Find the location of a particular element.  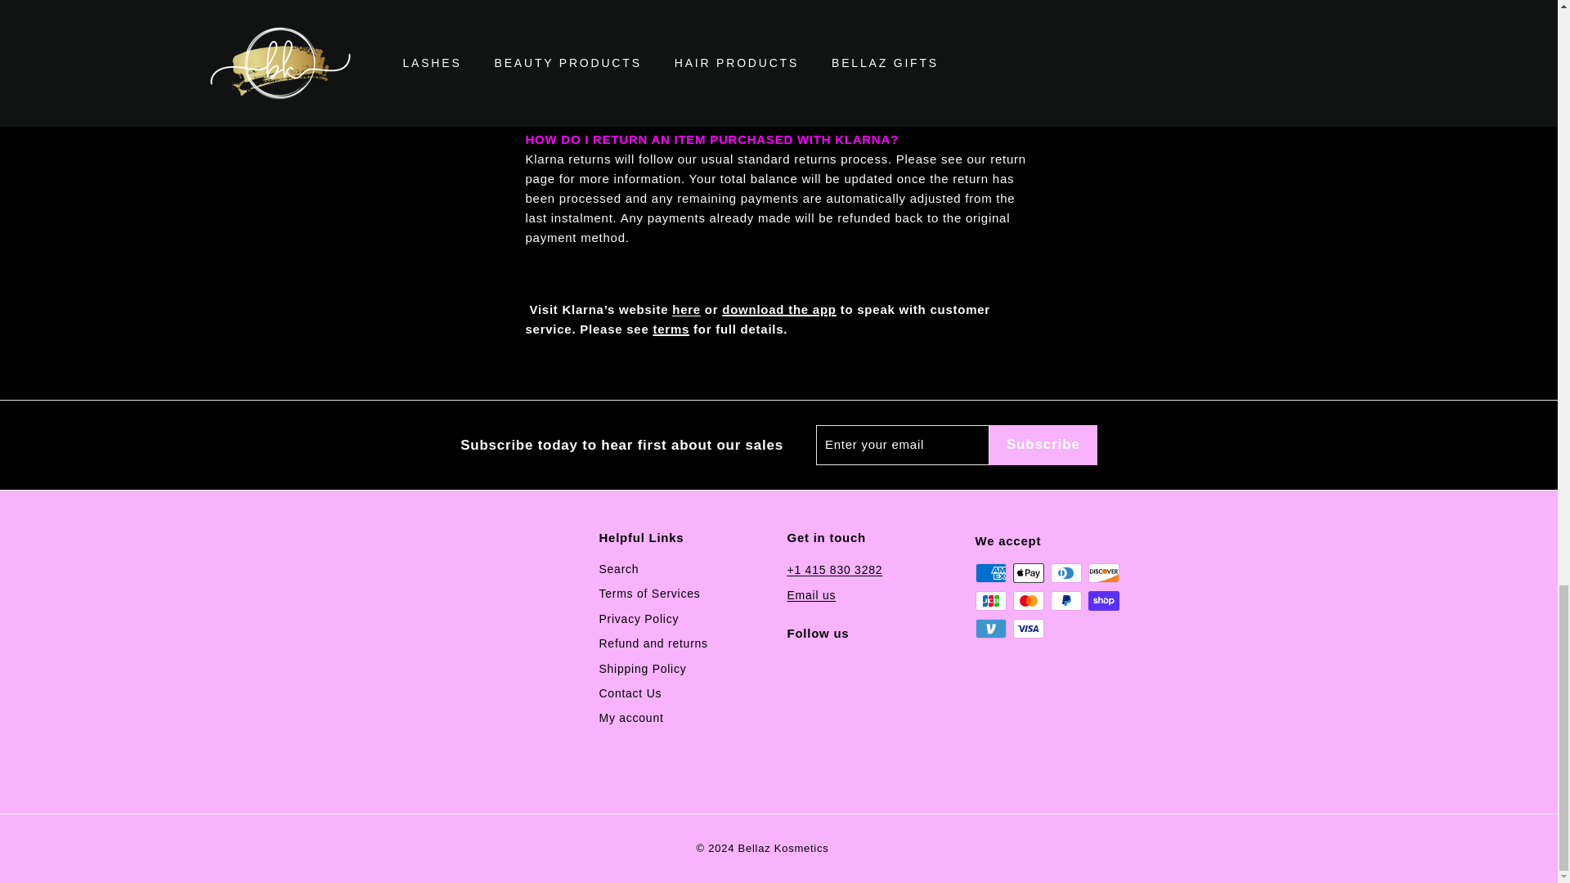

Discover is located at coordinates (1102, 572).